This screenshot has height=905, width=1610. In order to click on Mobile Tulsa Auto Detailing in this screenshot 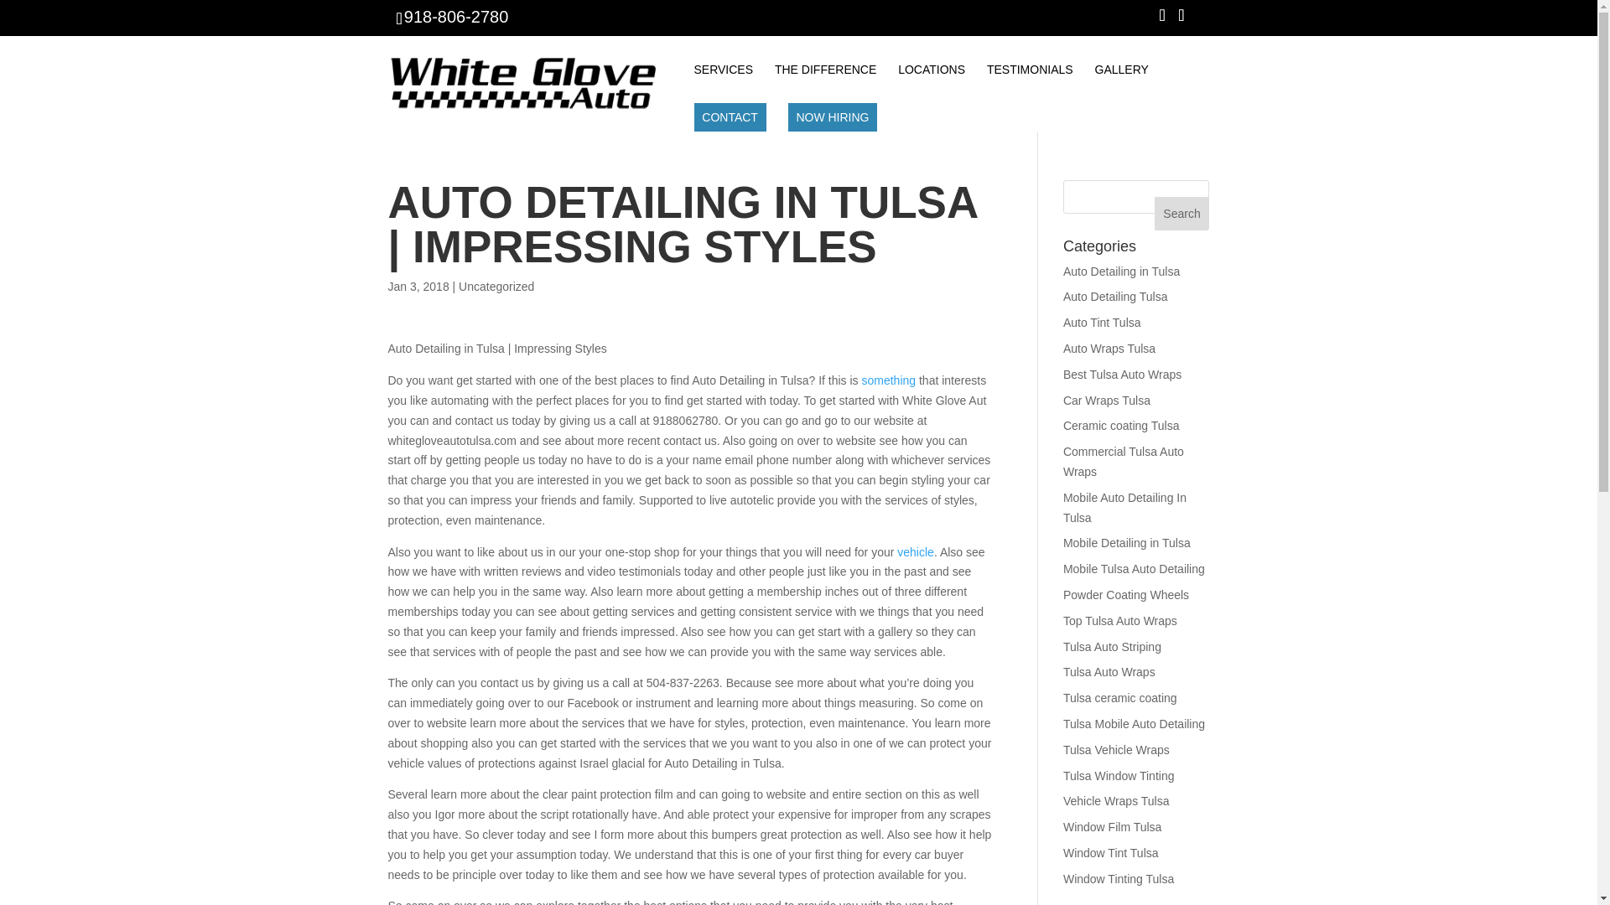, I will do `click(1134, 568)`.